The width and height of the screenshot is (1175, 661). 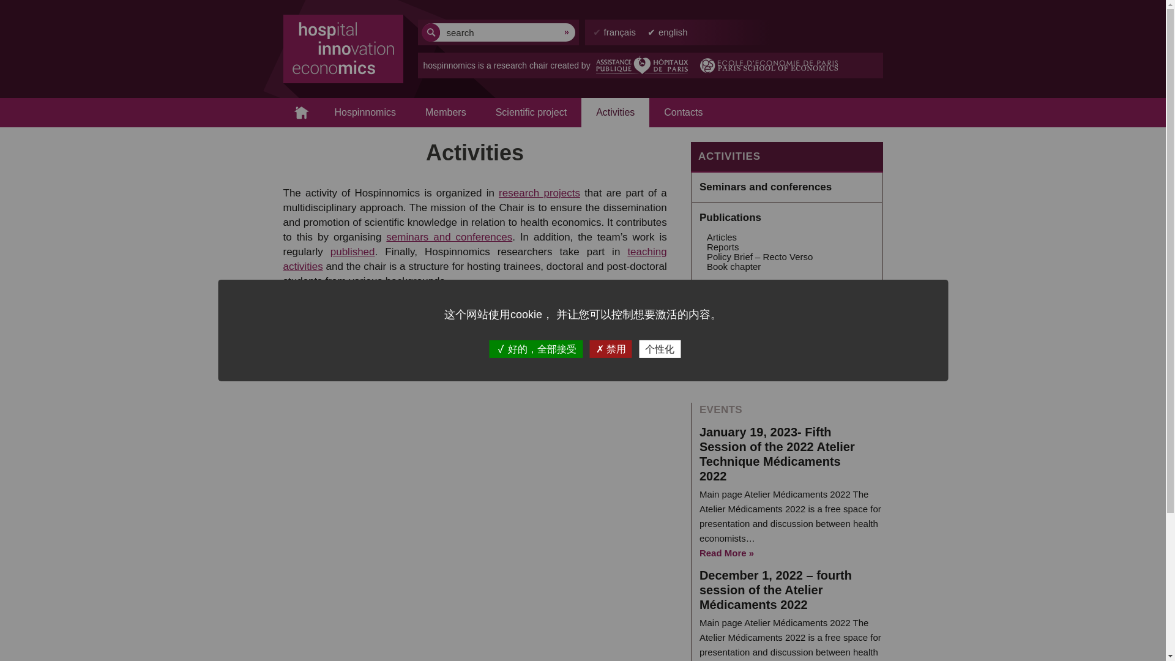 What do you see at coordinates (301, 113) in the screenshot?
I see `Home` at bounding box center [301, 113].